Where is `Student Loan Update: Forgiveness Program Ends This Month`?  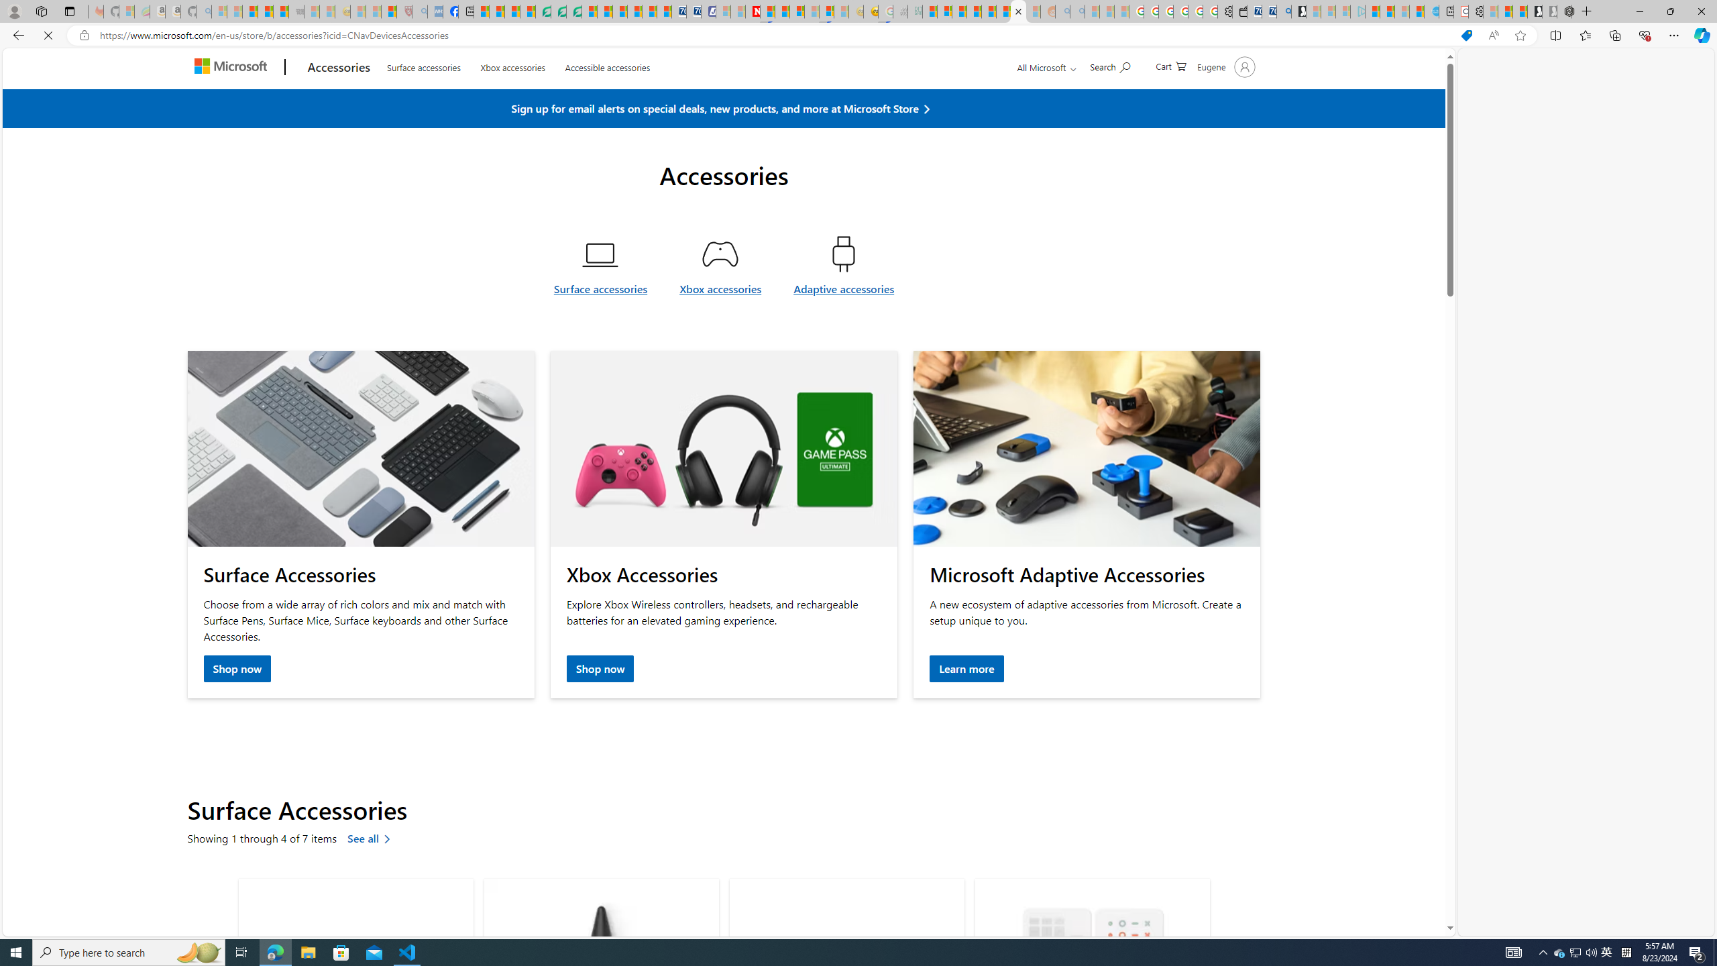
Student Loan Update: Forgiveness Program Ends This Month is located at coordinates (974, 11).